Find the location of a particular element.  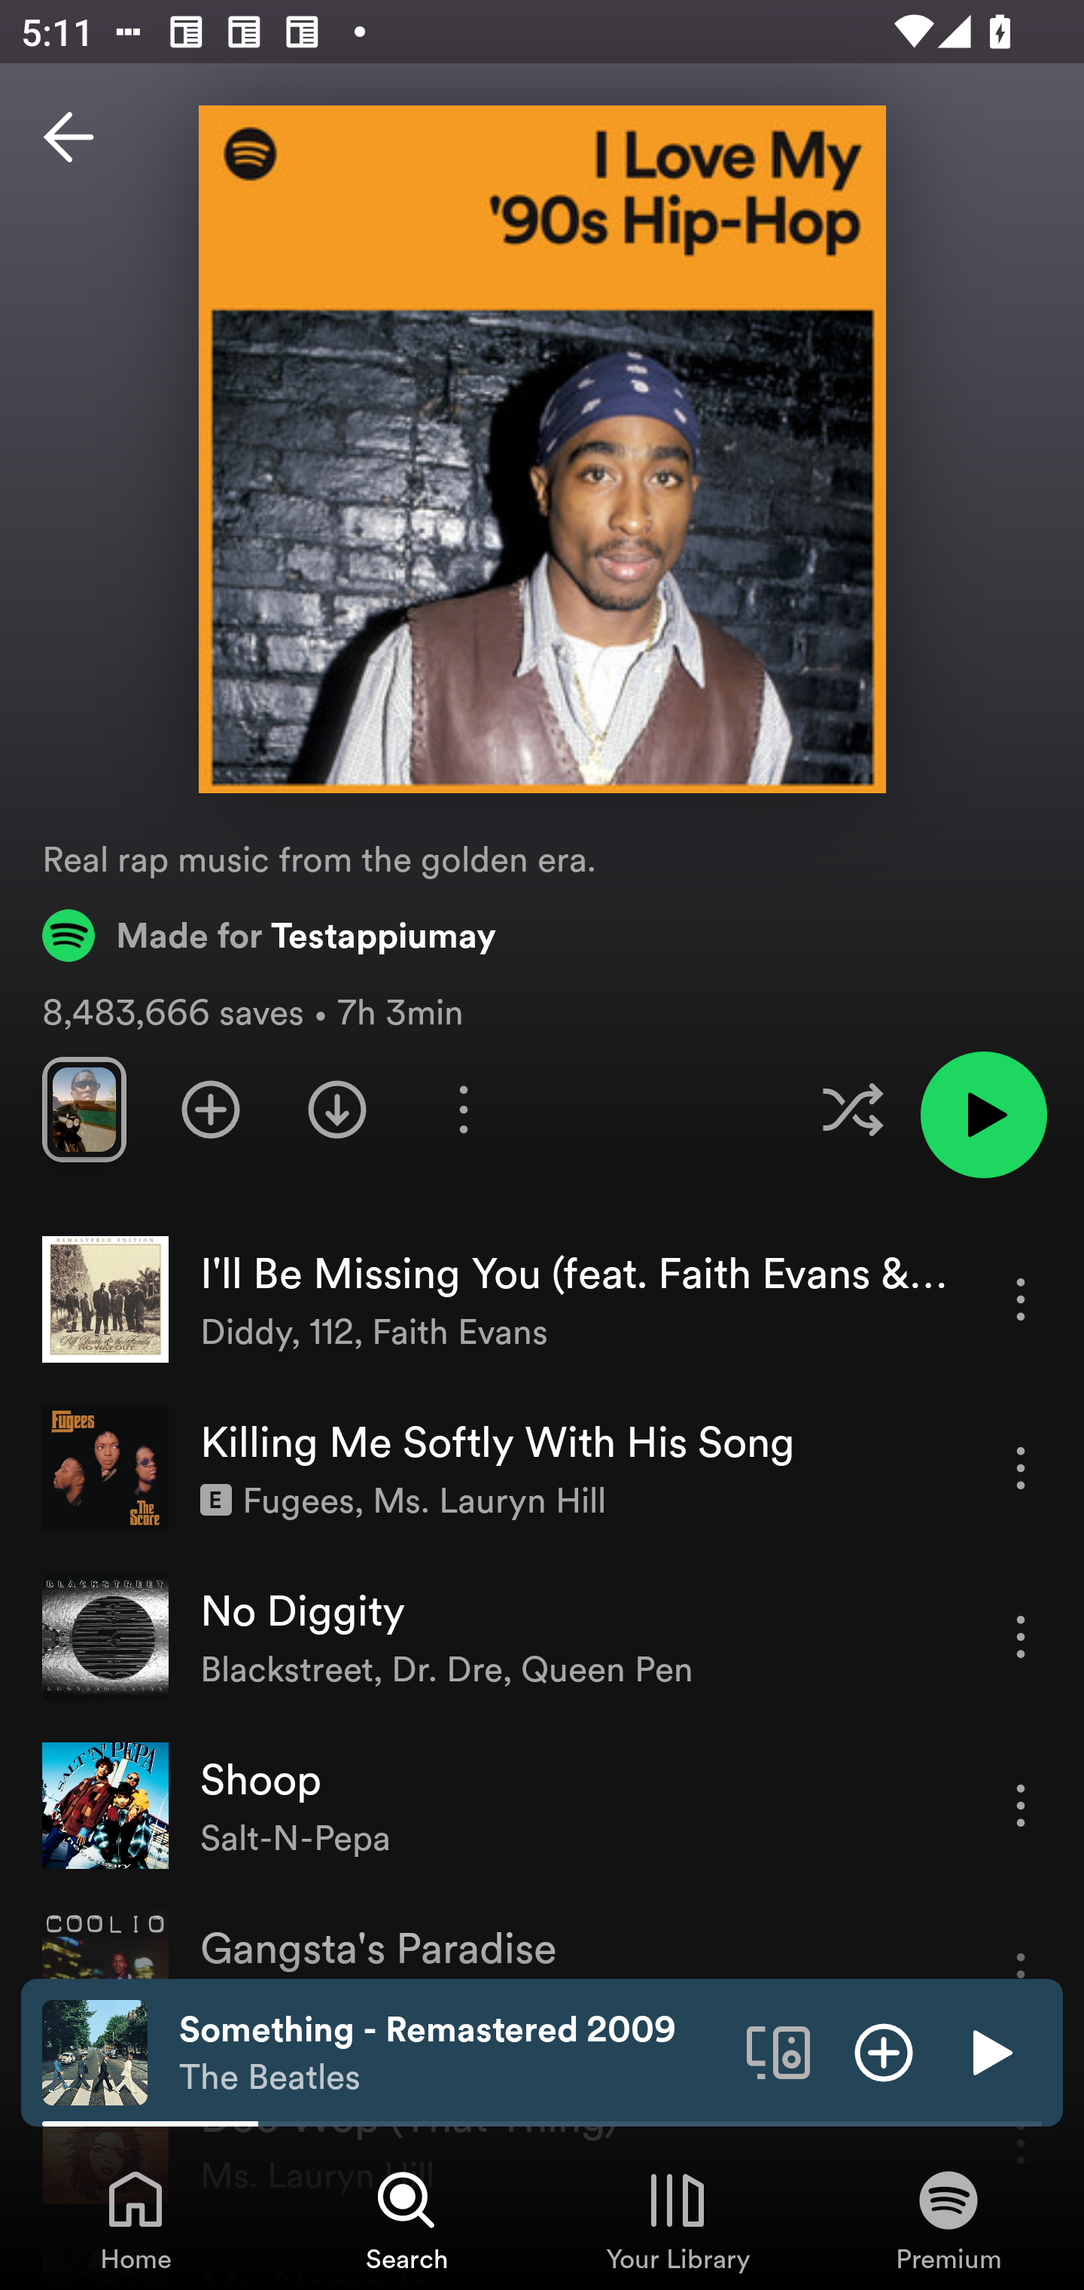

Your Library, Tab 3 of 4 Your Library Your Library is located at coordinates (677, 2219).